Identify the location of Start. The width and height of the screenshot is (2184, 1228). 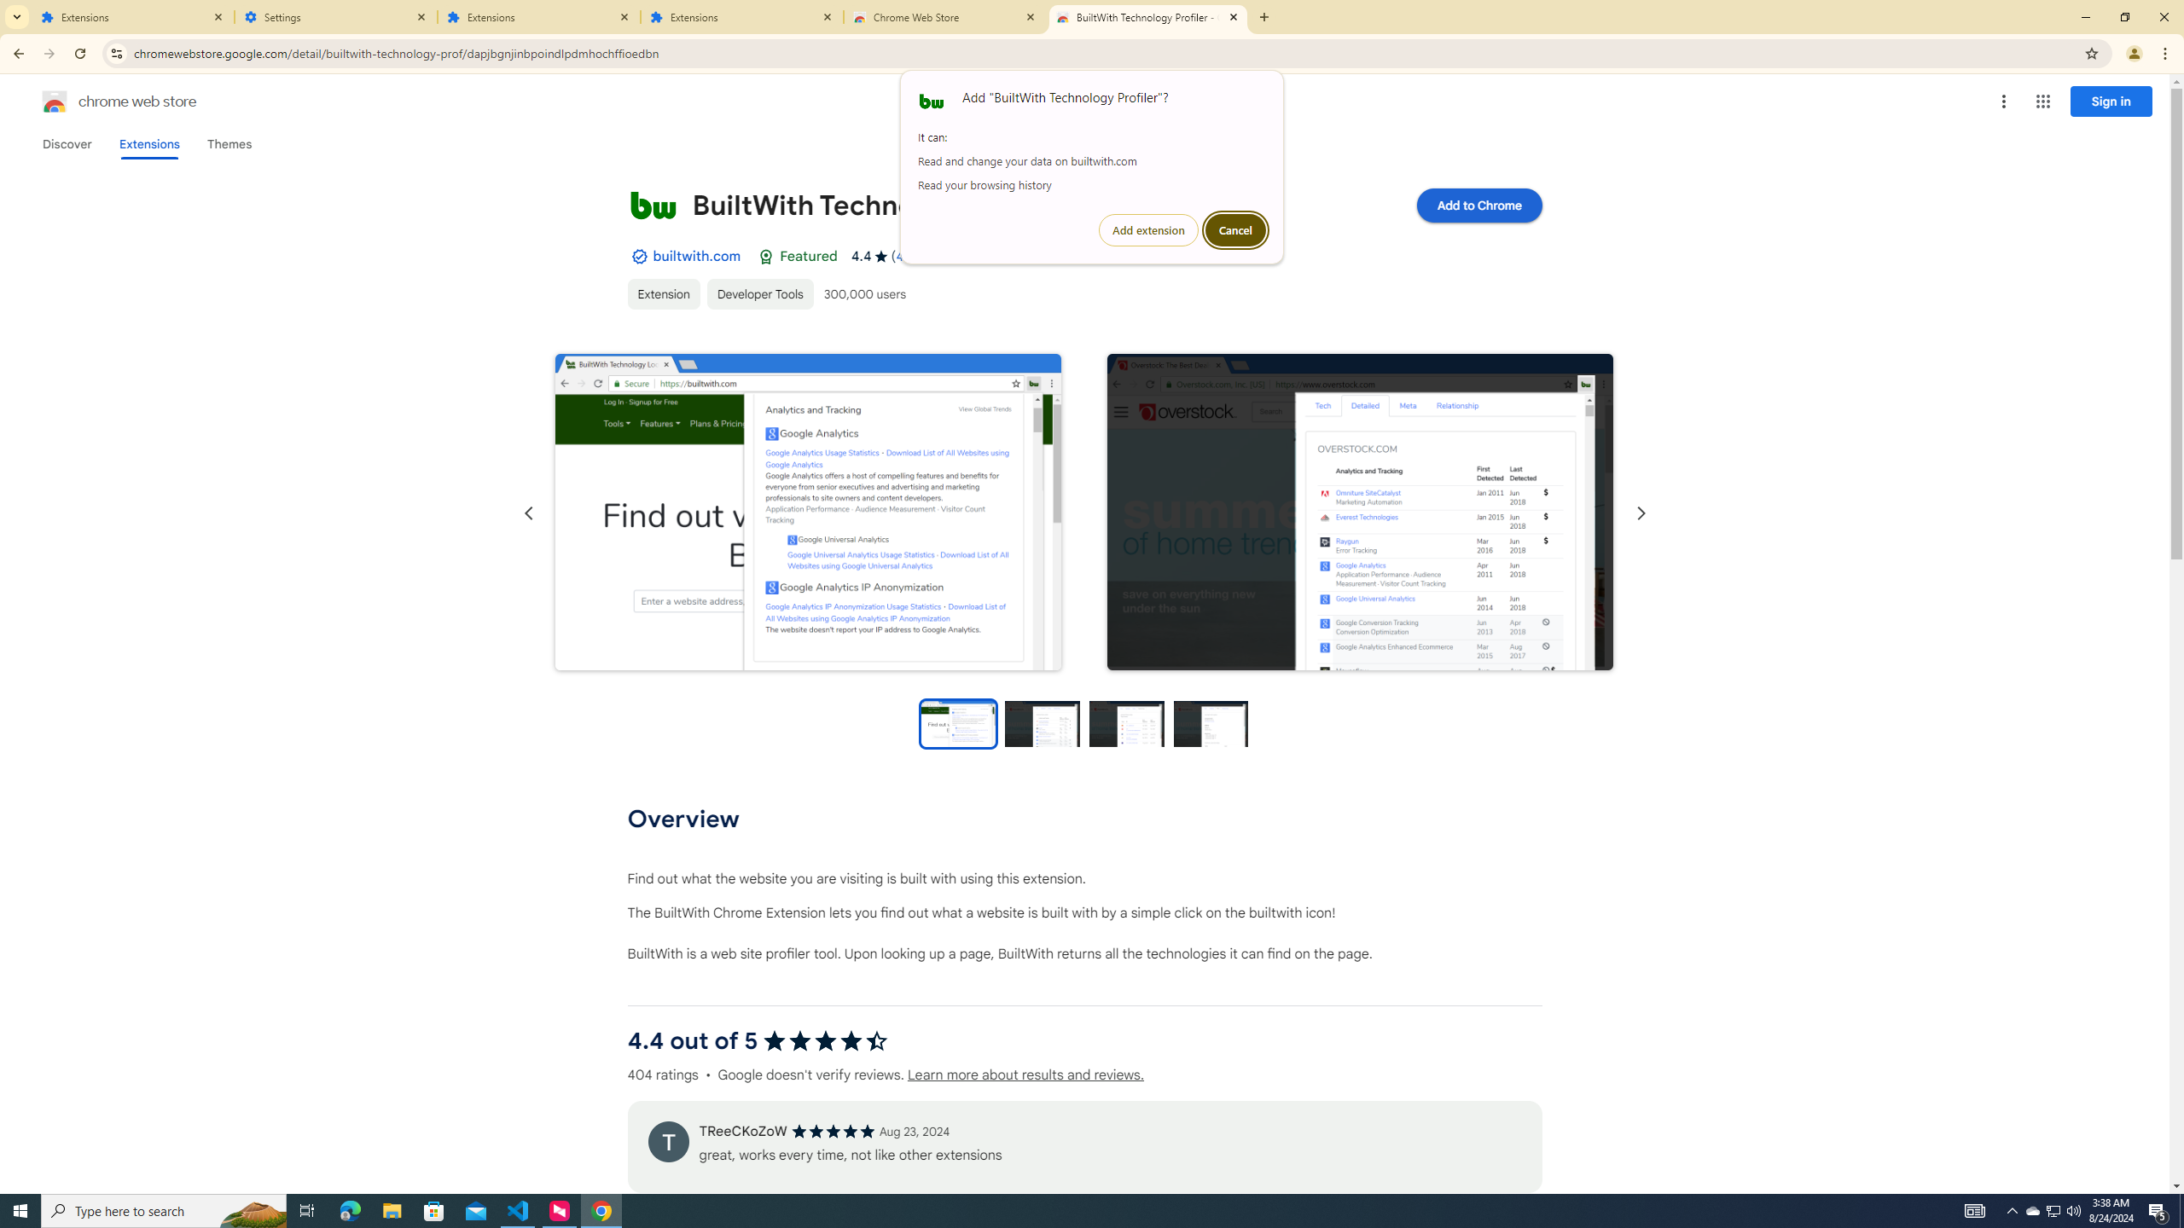
(20, 1211).